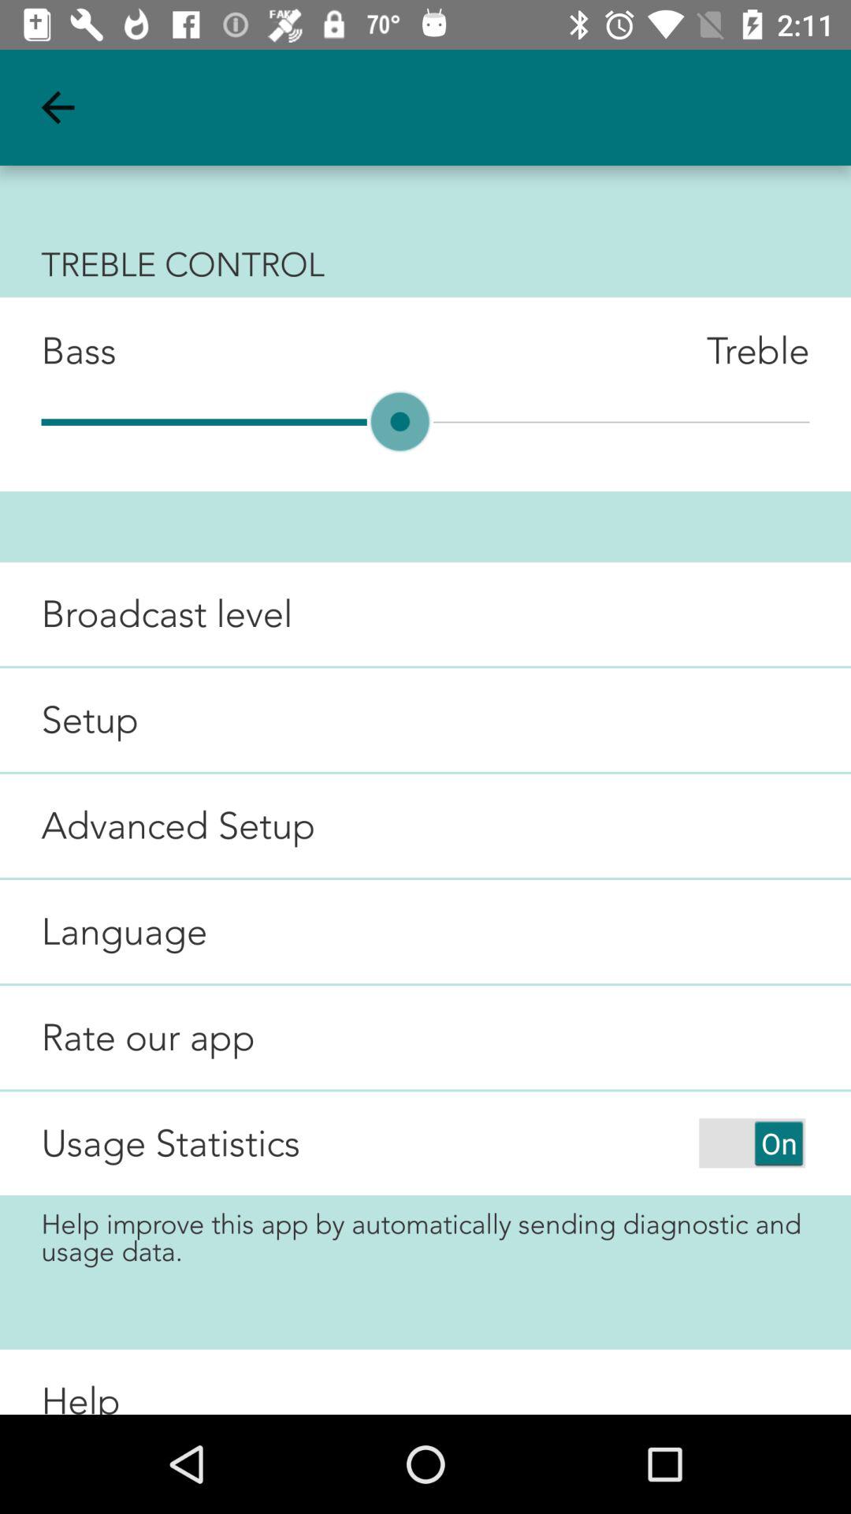 Image resolution: width=851 pixels, height=1514 pixels. What do you see at coordinates (128, 1038) in the screenshot?
I see `turn on item above usage statistics` at bounding box center [128, 1038].